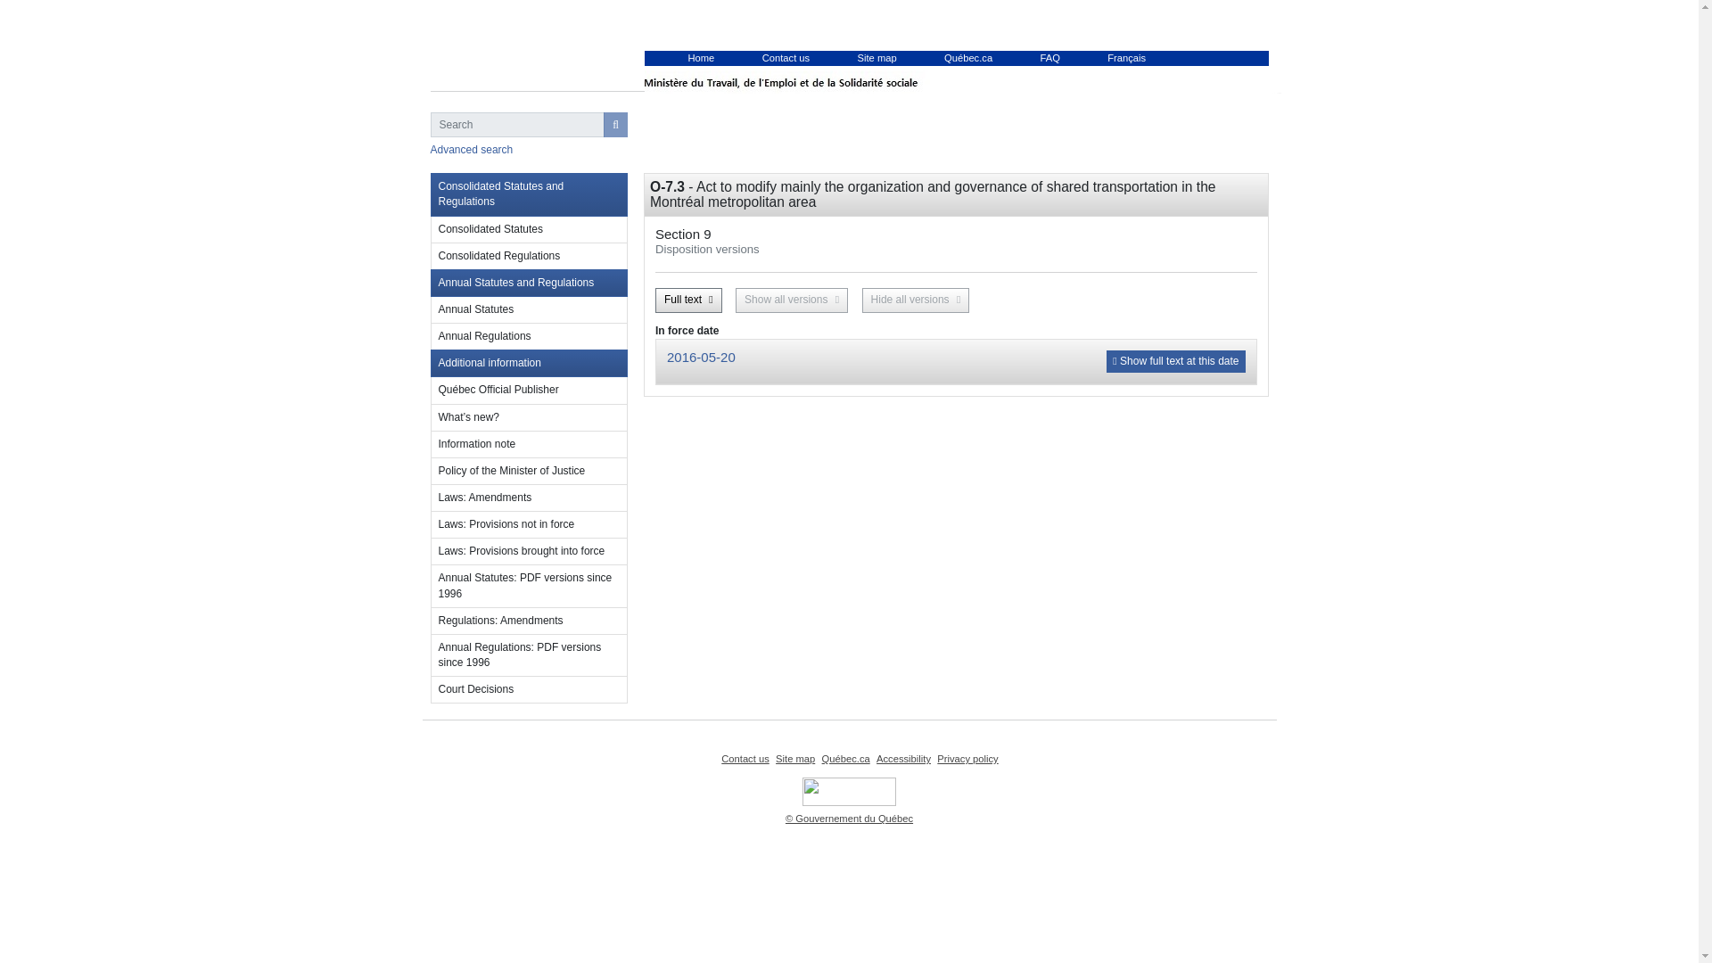 This screenshot has height=963, width=1712. Describe the element at coordinates (528, 257) in the screenshot. I see `Consolidated Regulations` at that location.